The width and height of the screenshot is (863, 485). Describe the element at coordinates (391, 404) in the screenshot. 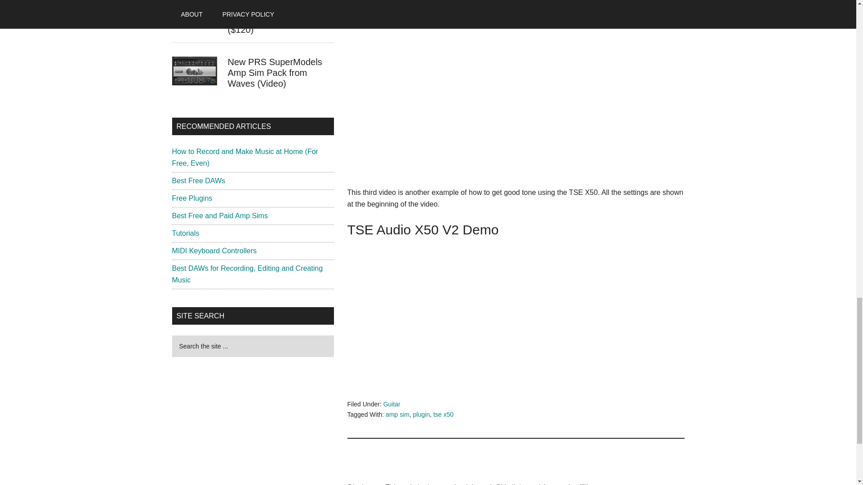

I see `Guitar` at that location.